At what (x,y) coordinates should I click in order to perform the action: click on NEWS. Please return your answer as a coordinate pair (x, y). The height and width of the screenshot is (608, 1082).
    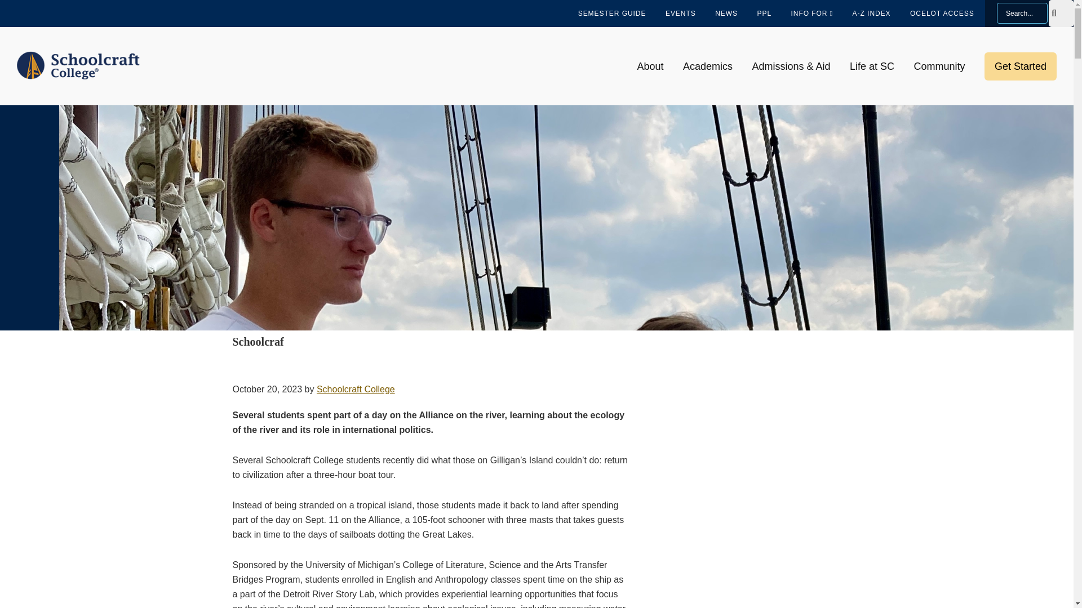
    Looking at the image, I should click on (726, 14).